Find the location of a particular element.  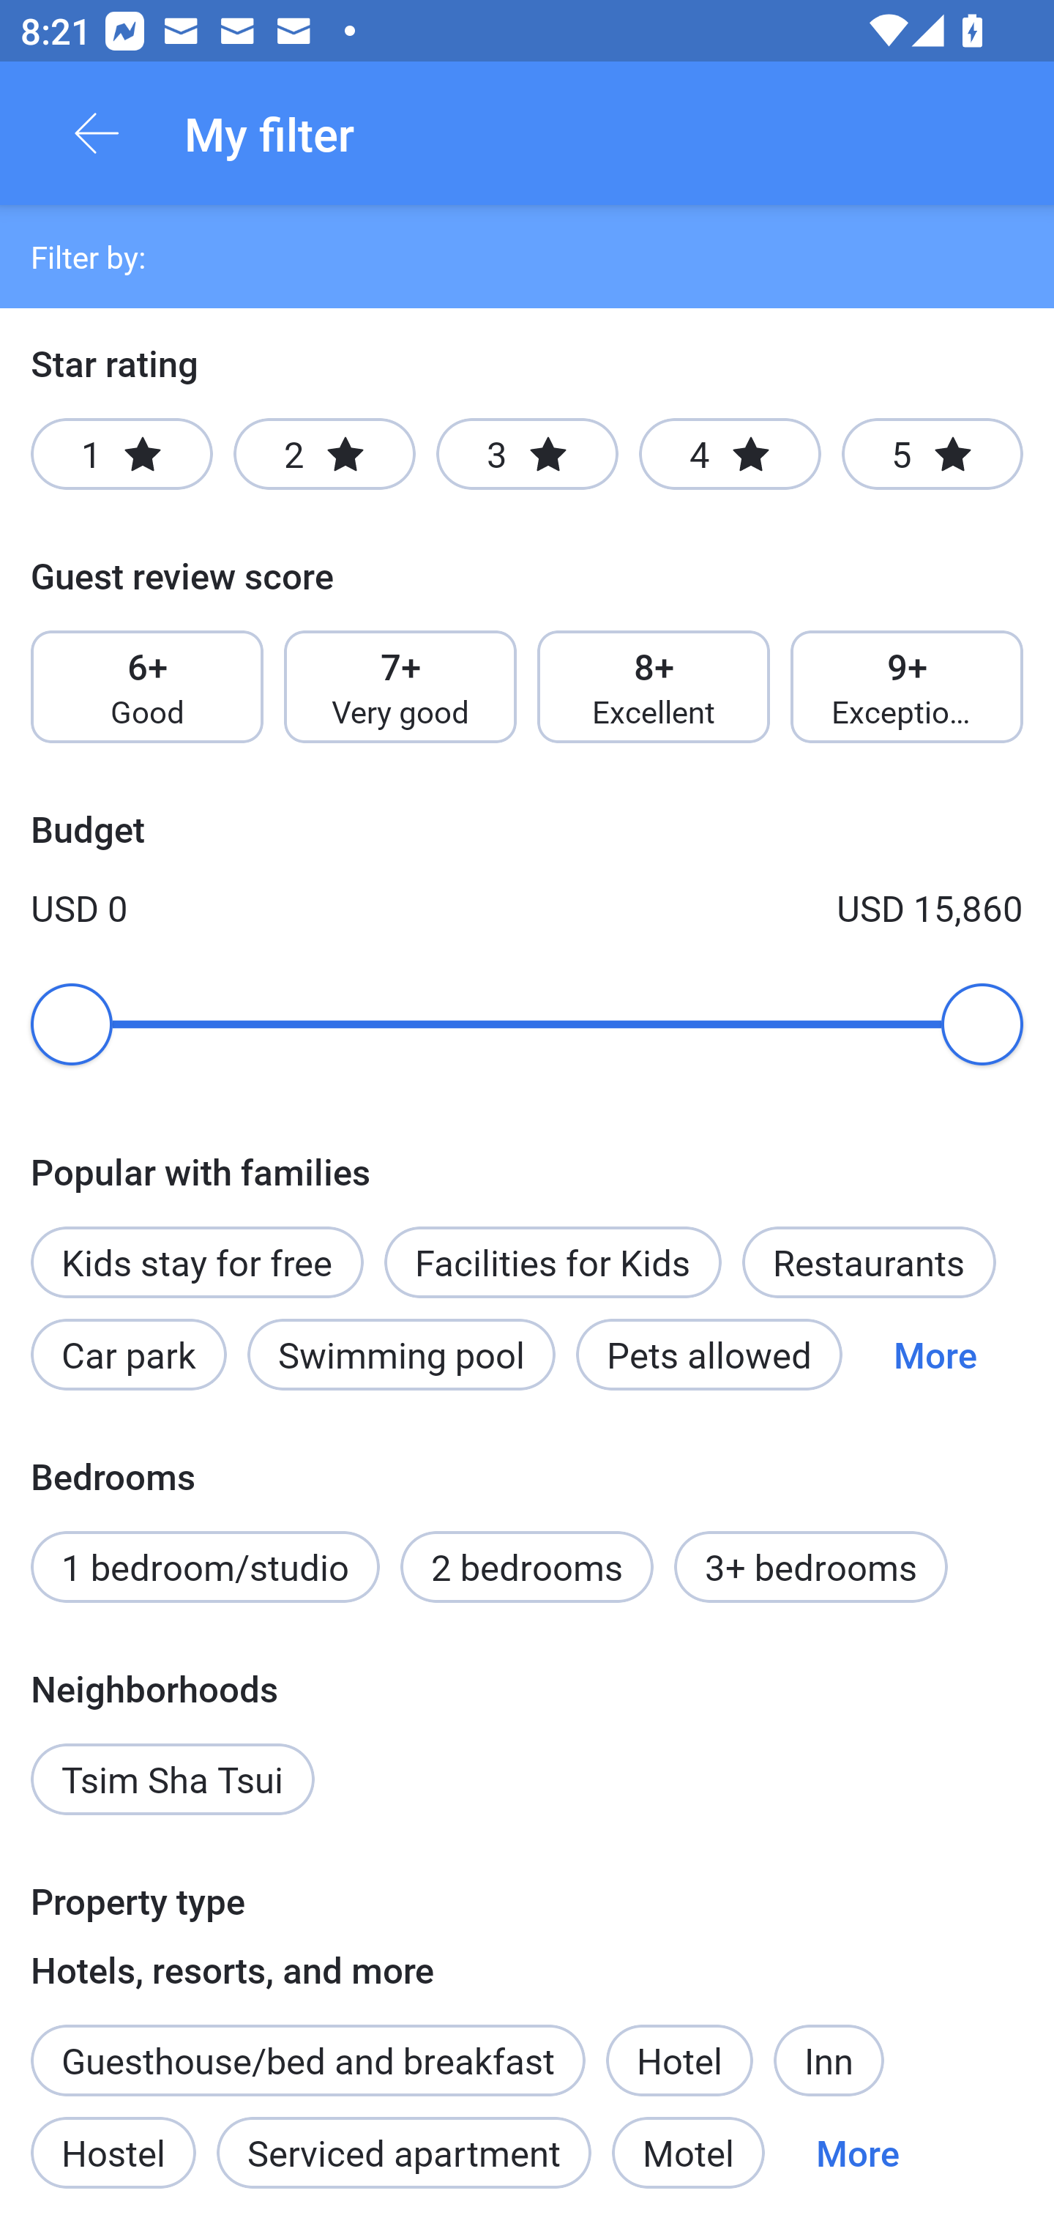

Car park is located at coordinates (128, 1355).